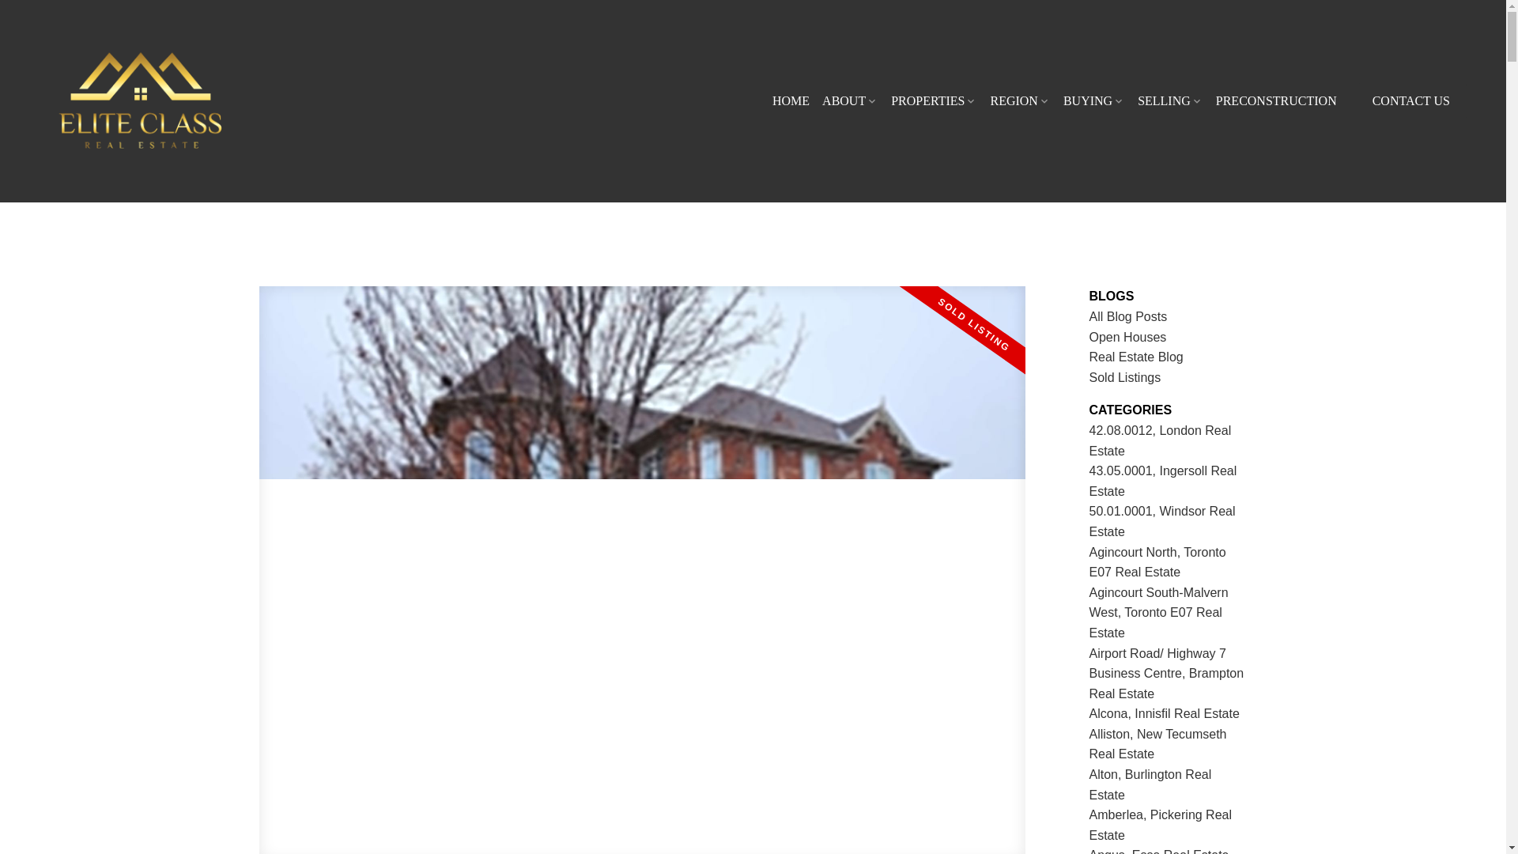 Image resolution: width=1518 pixels, height=854 pixels. I want to click on 42.08.0012, London Real Estate, so click(1161, 440).